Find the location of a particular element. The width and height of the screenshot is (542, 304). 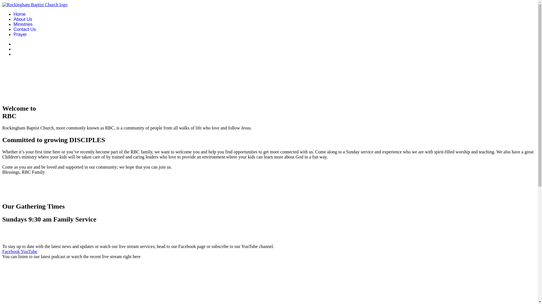

About Us is located at coordinates (23, 19).